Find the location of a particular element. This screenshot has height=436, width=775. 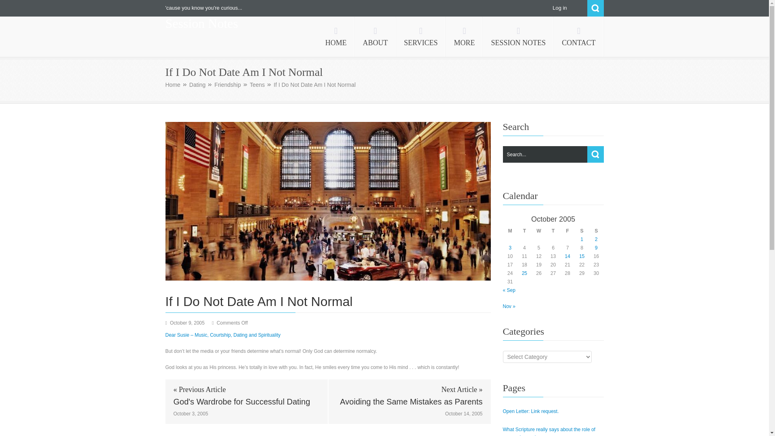

ABOUT is located at coordinates (375, 37).